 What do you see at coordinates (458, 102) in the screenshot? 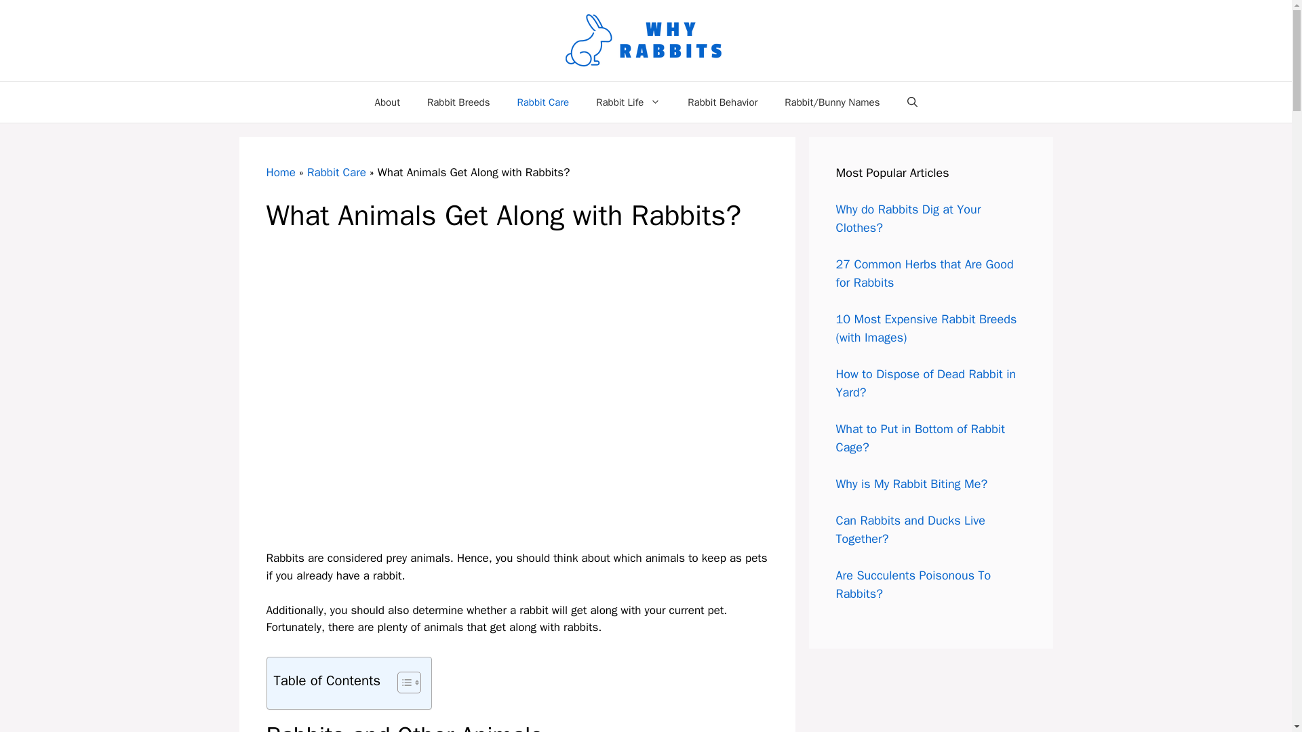
I see `Rabbit Breeds` at bounding box center [458, 102].